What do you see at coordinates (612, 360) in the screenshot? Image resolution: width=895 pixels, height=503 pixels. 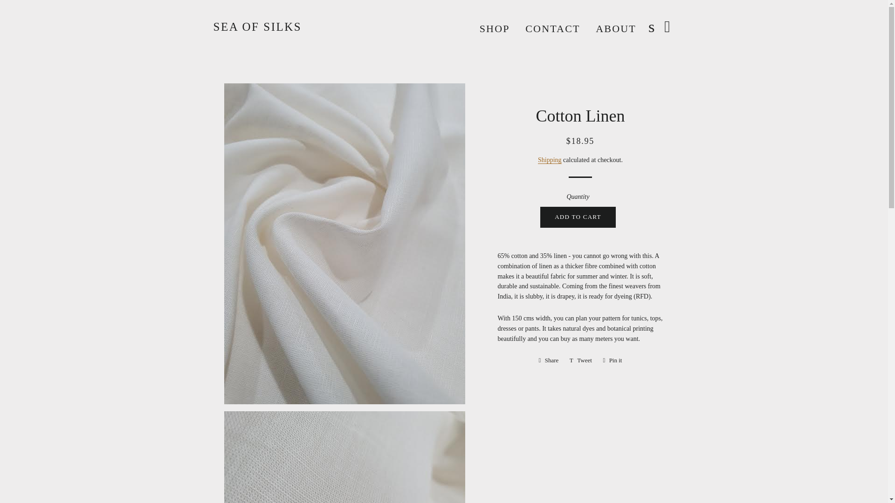 I see `Share on Facebook` at bounding box center [612, 360].